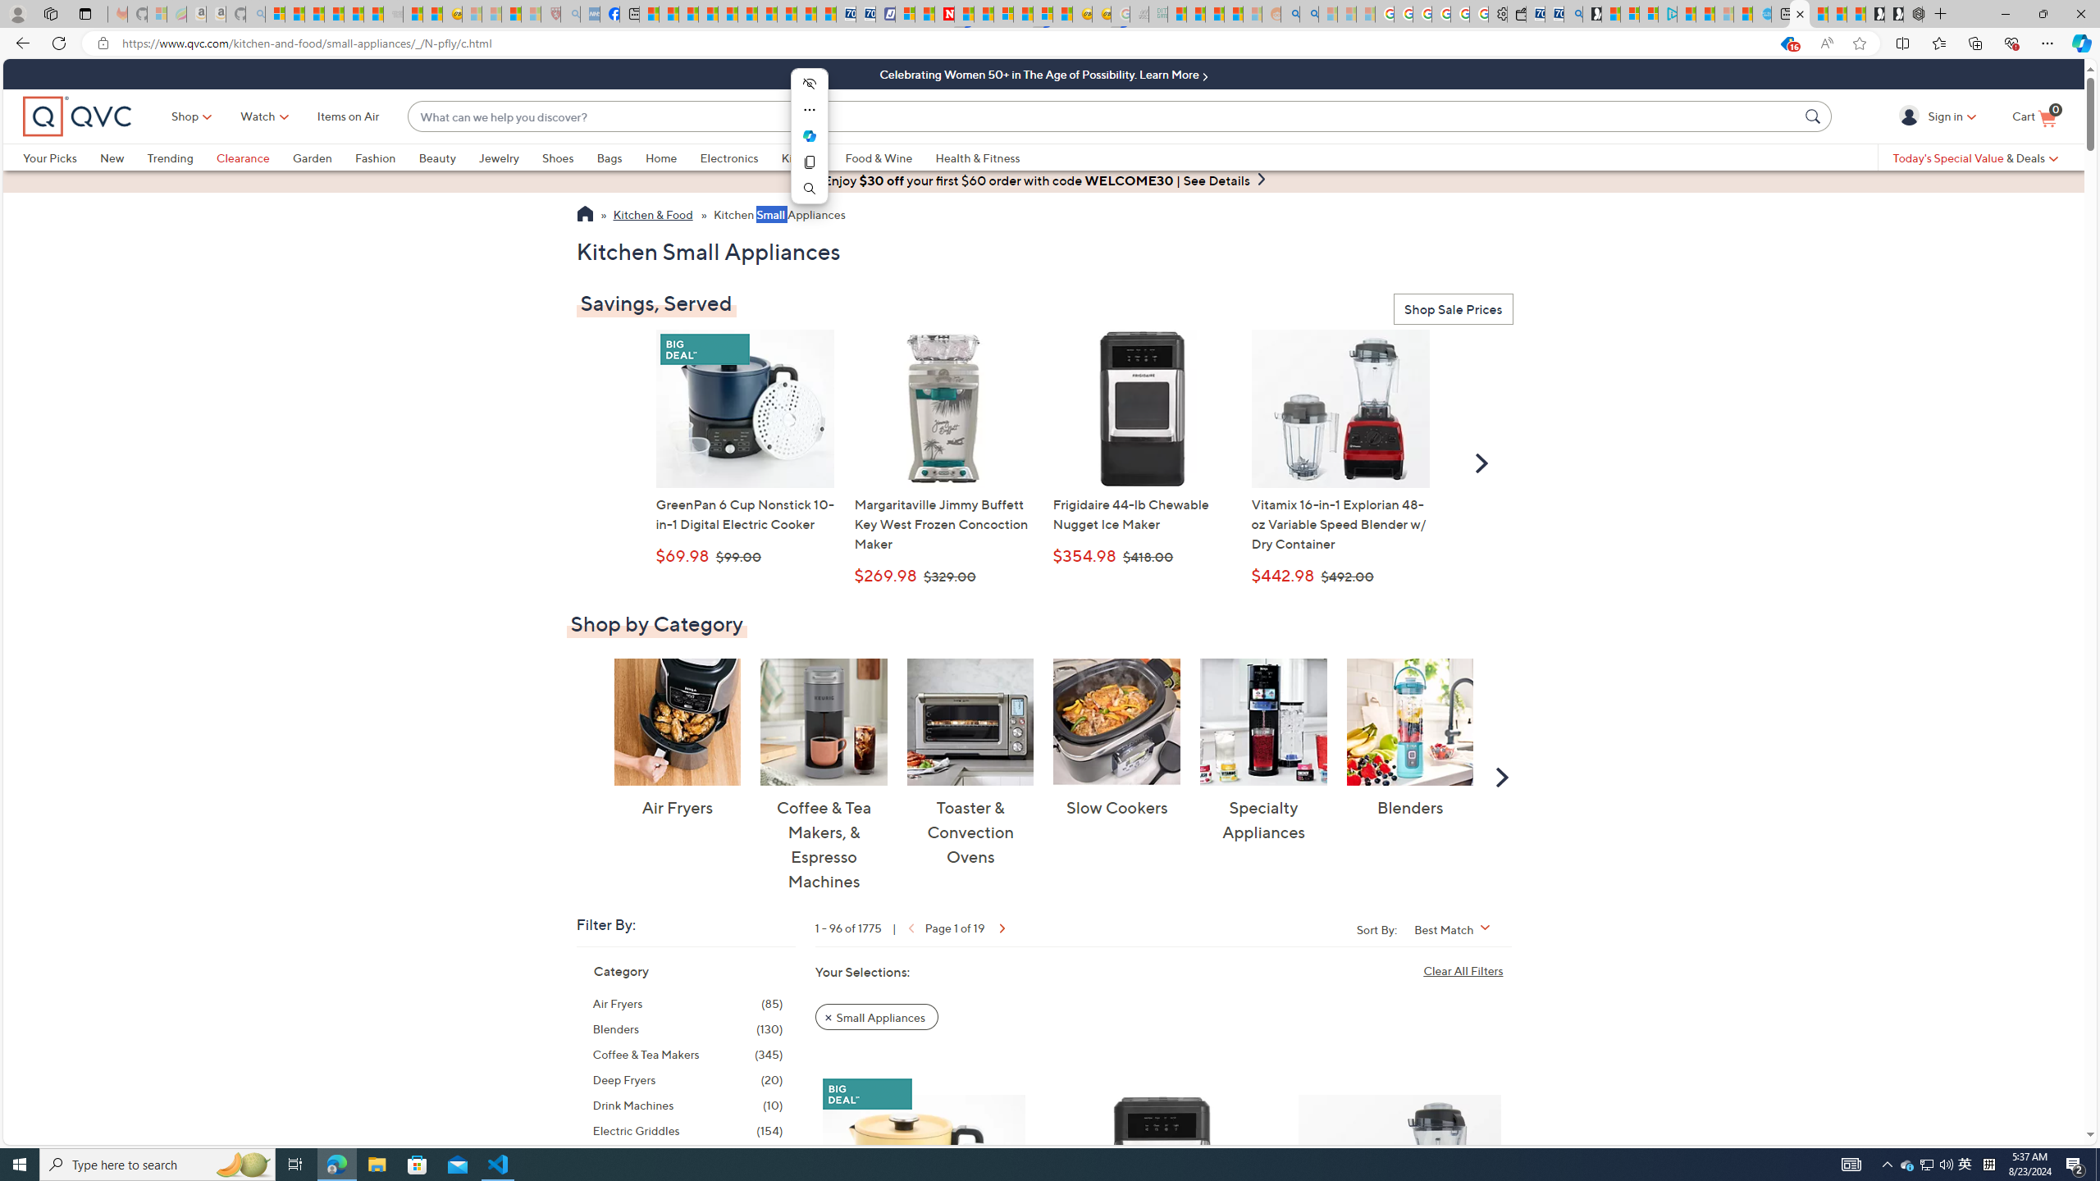  What do you see at coordinates (865, 14) in the screenshot?
I see `Cheap Hotels - Save70.com` at bounding box center [865, 14].